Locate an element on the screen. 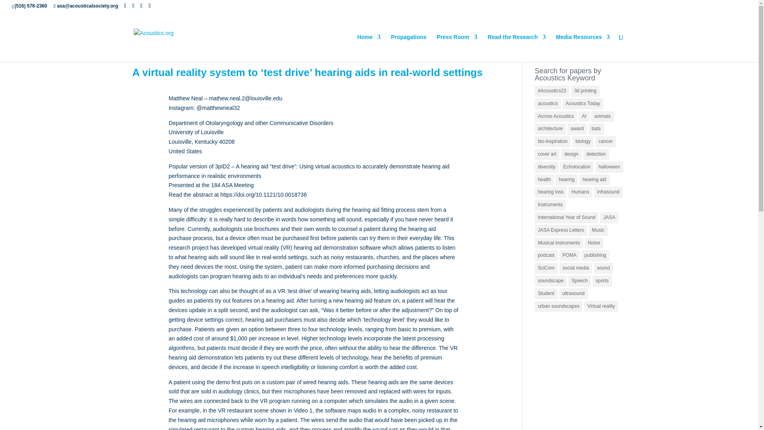 The width and height of the screenshot is (764, 430). Press Room is located at coordinates (457, 48).